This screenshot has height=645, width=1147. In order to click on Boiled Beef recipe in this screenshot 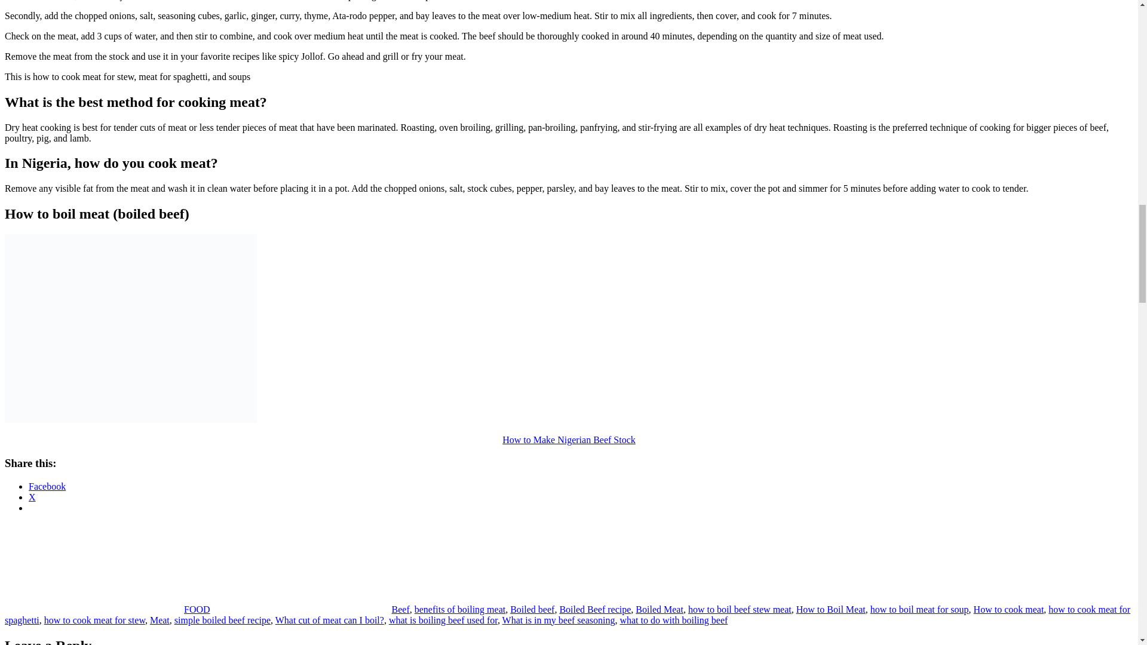, I will do `click(595, 609)`.